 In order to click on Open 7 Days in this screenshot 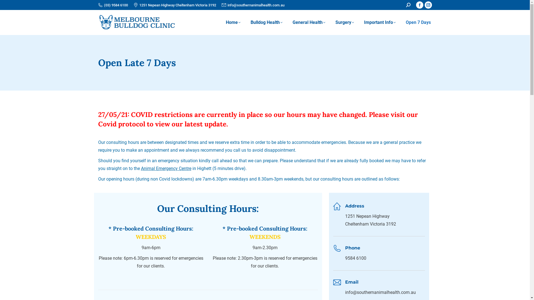, I will do `click(418, 22)`.